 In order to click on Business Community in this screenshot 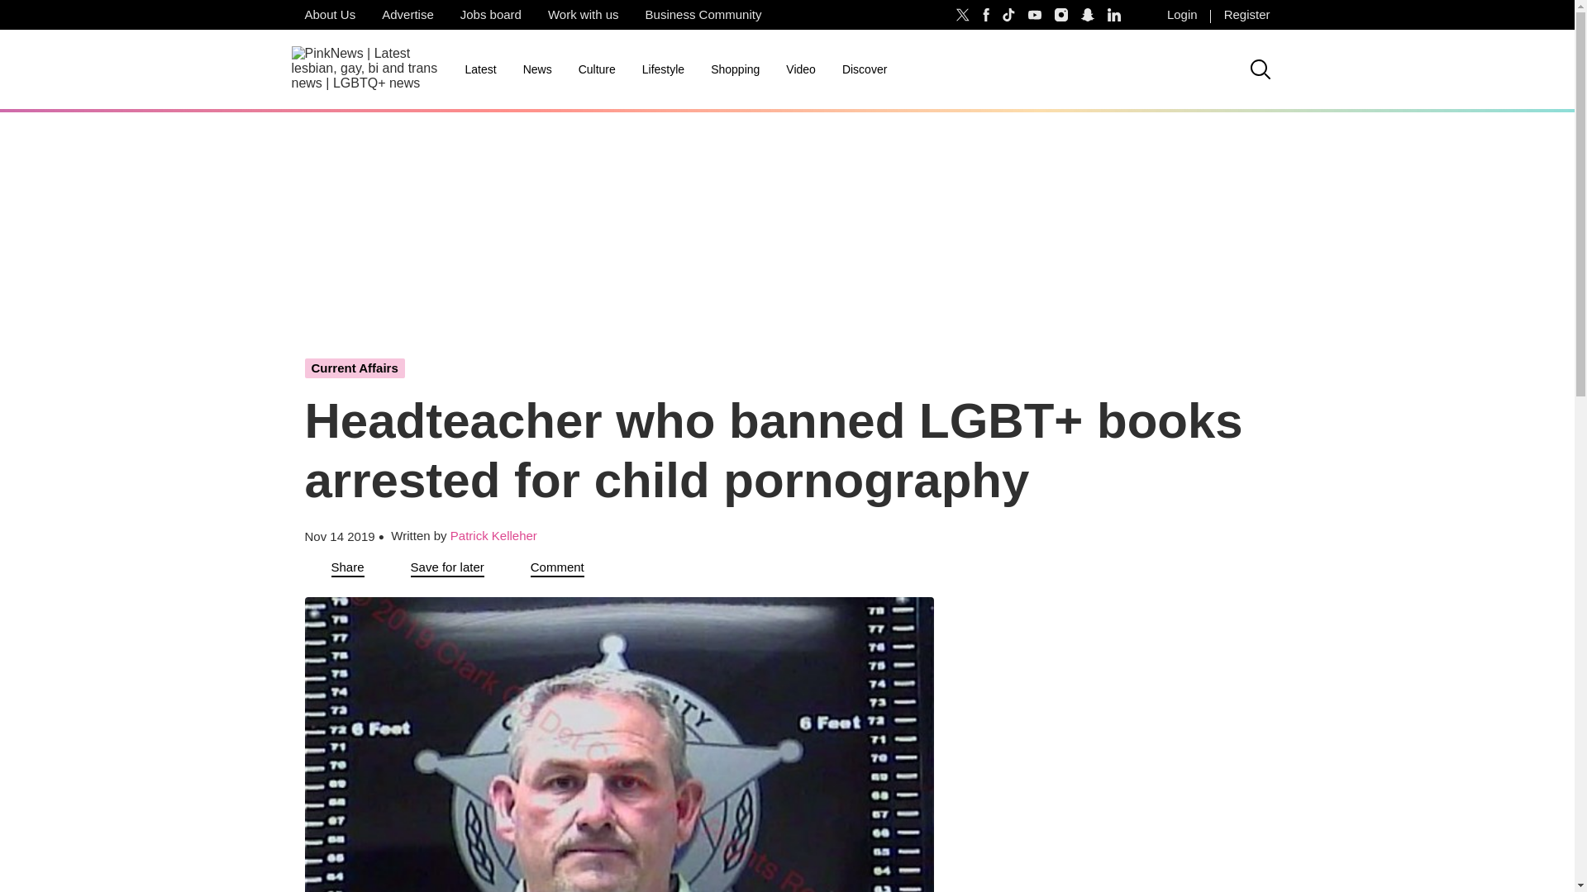, I will do `click(703, 15)`.